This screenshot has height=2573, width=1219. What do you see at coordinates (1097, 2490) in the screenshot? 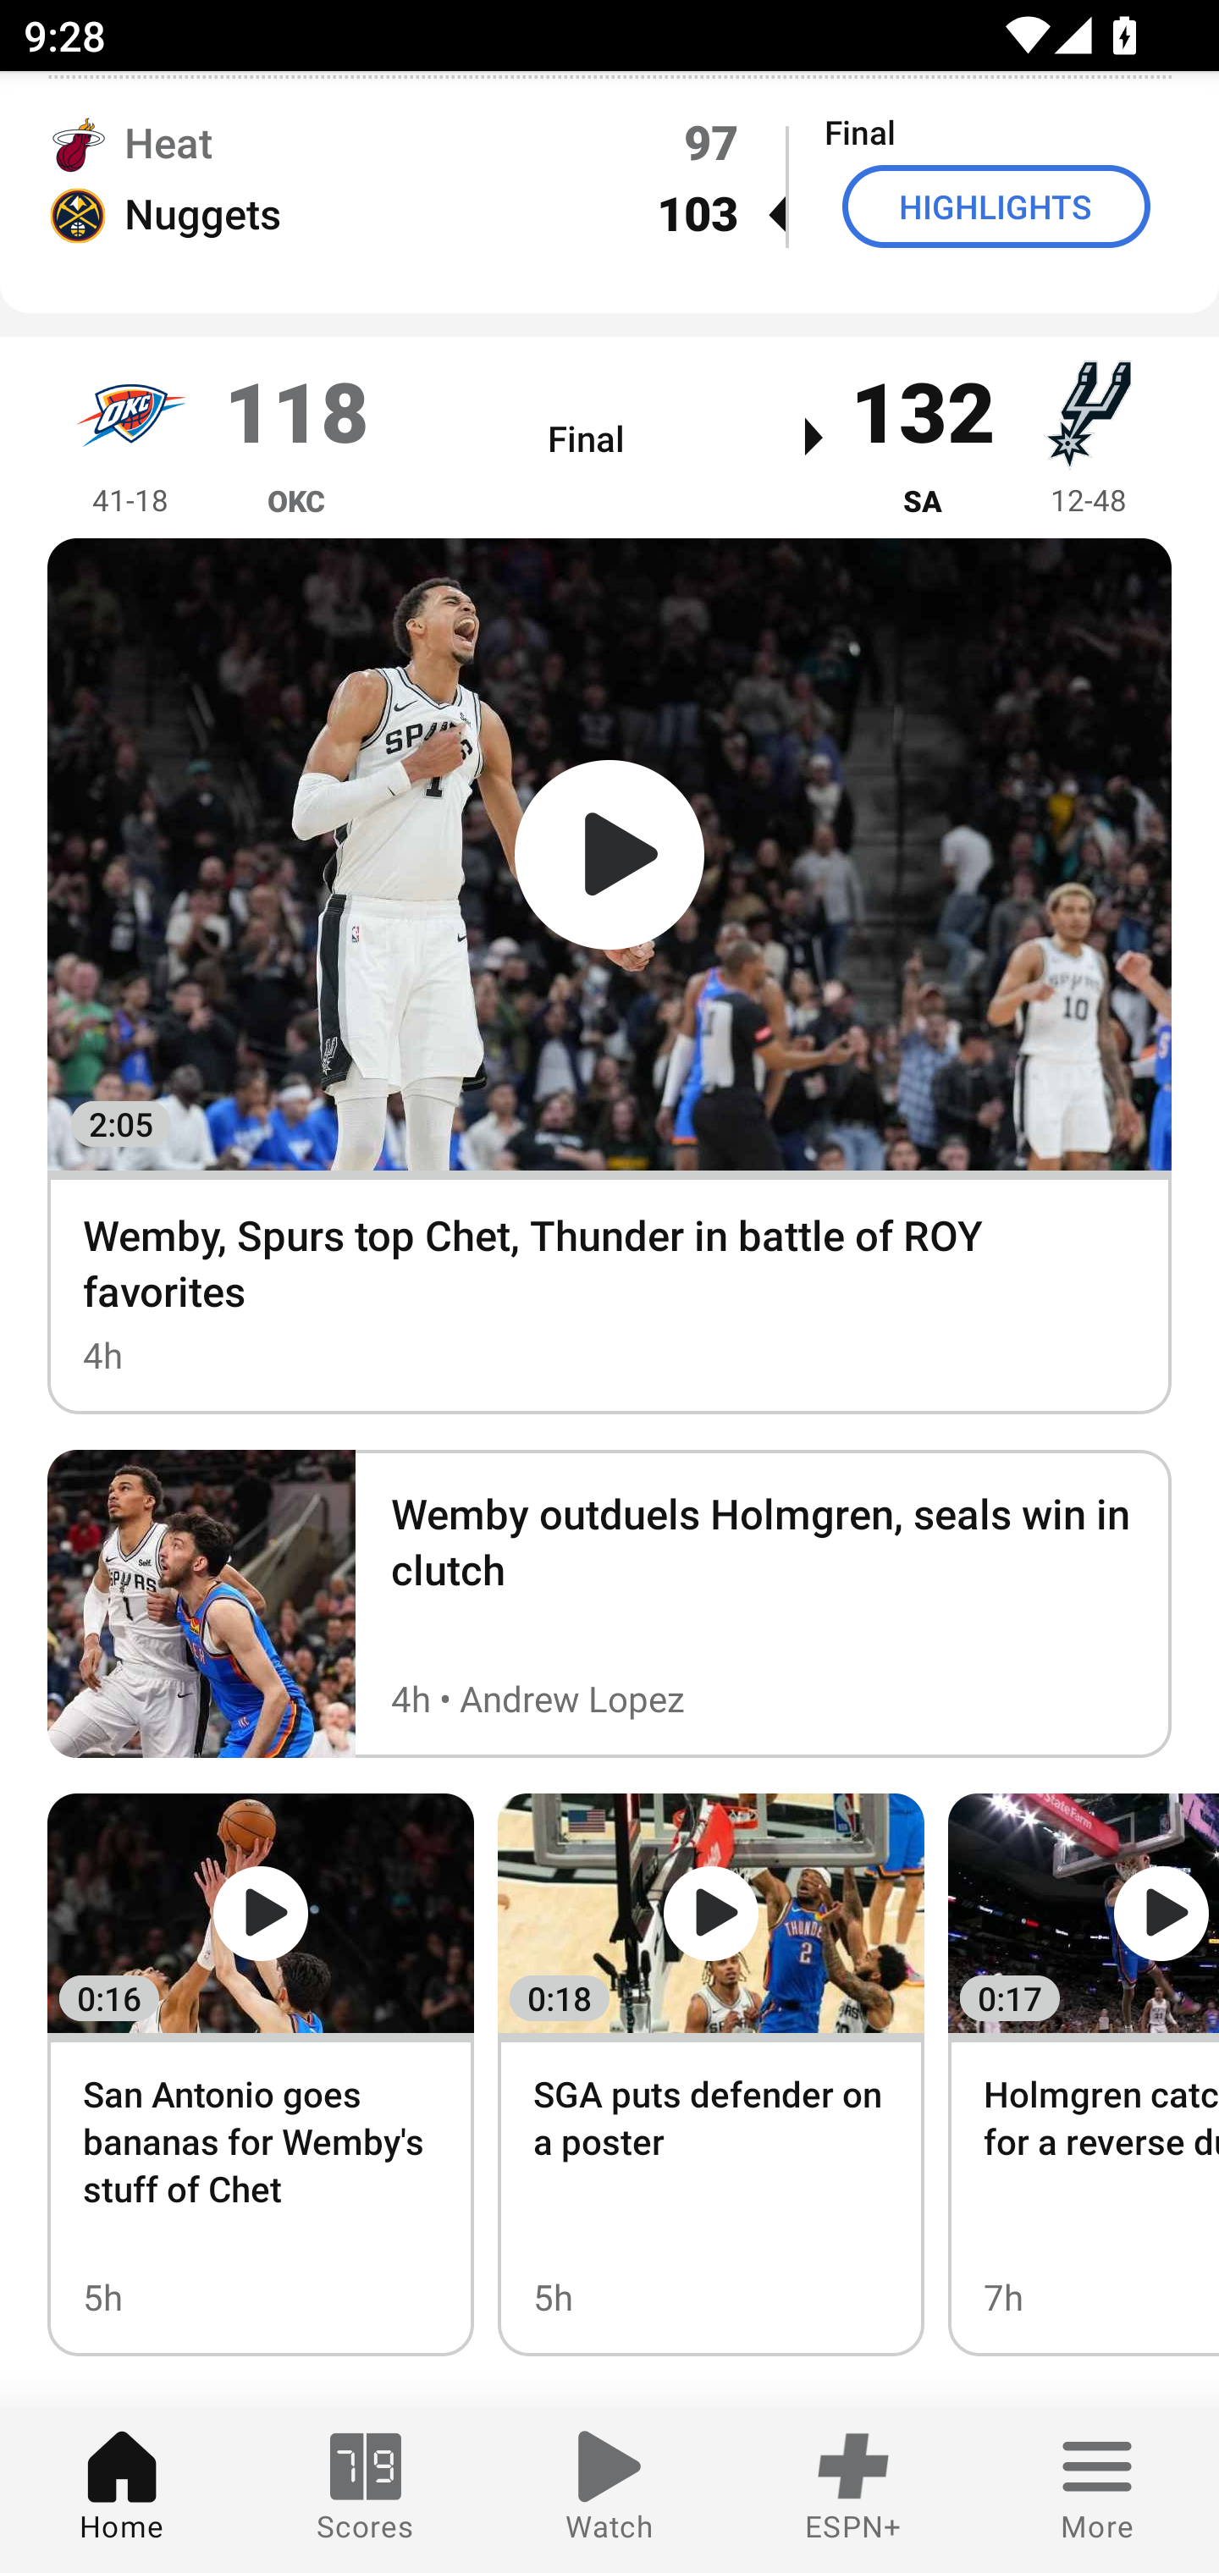
I see `More` at bounding box center [1097, 2490].